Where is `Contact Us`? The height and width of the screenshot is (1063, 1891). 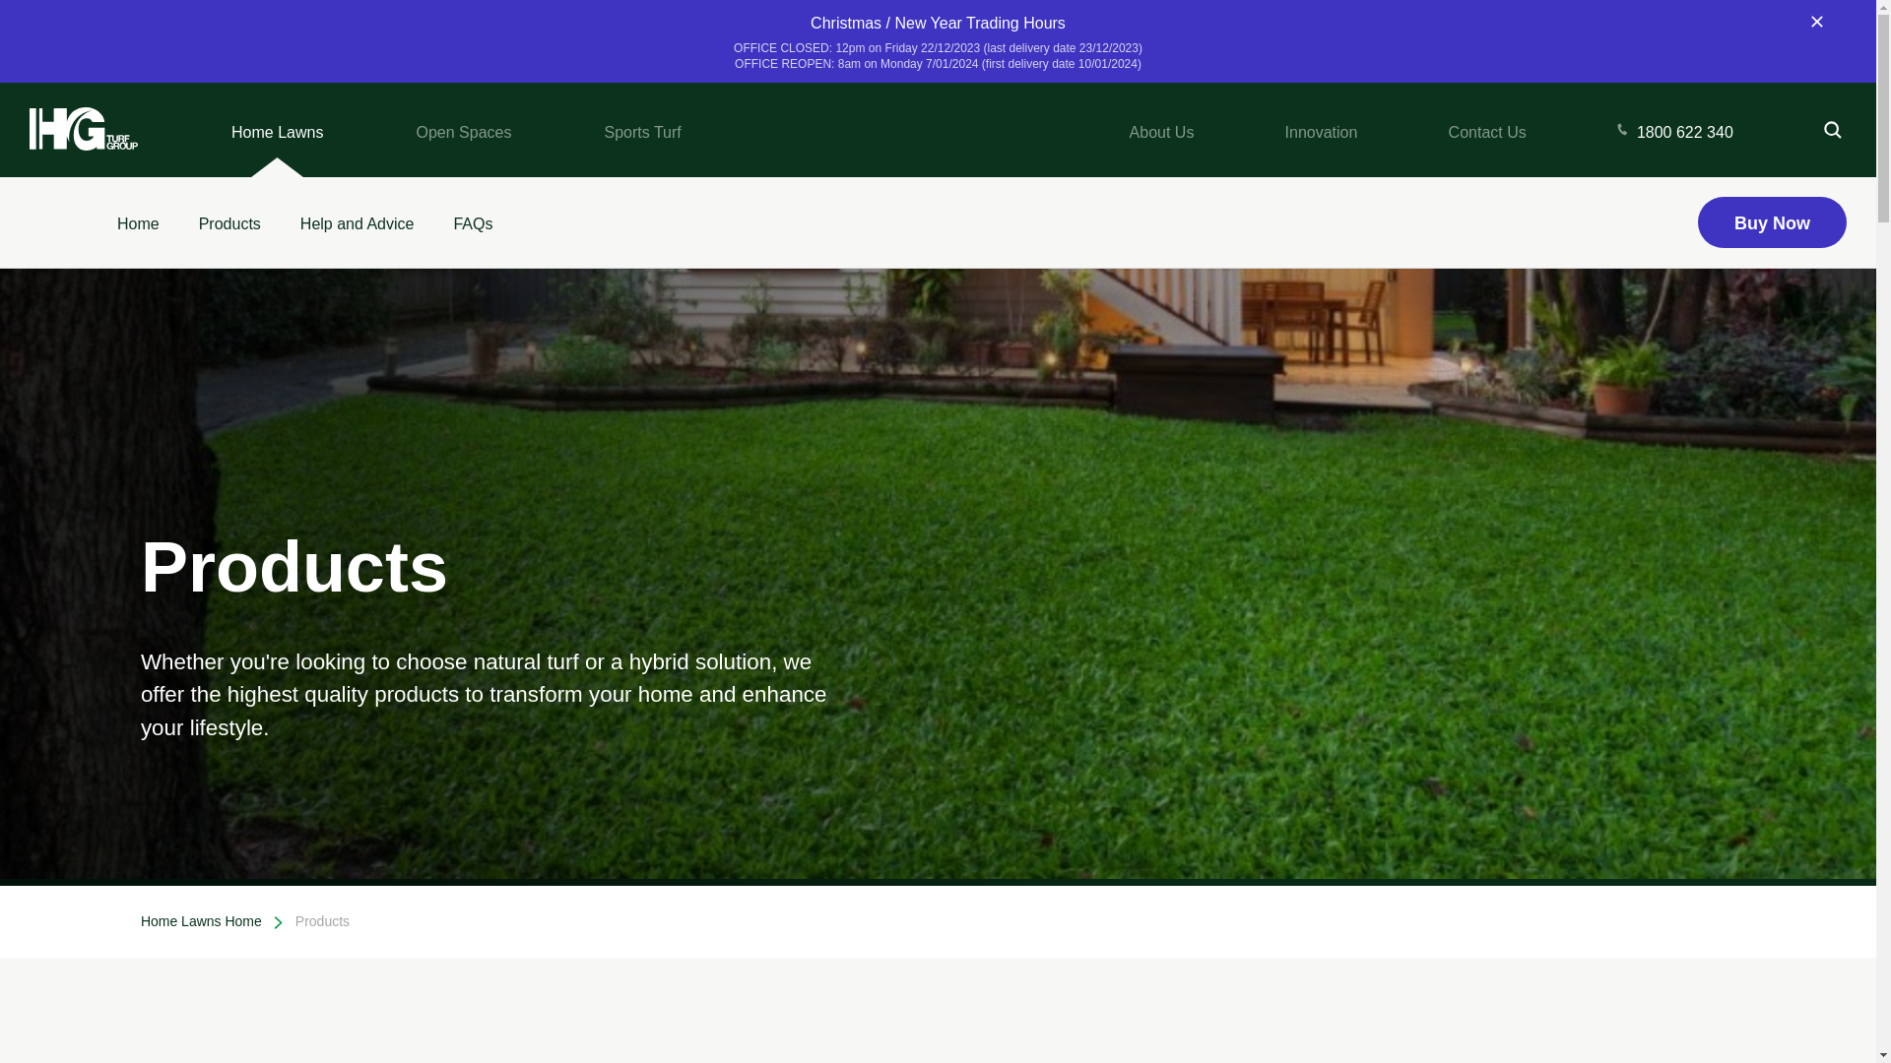
Contact Us is located at coordinates (1487, 130).